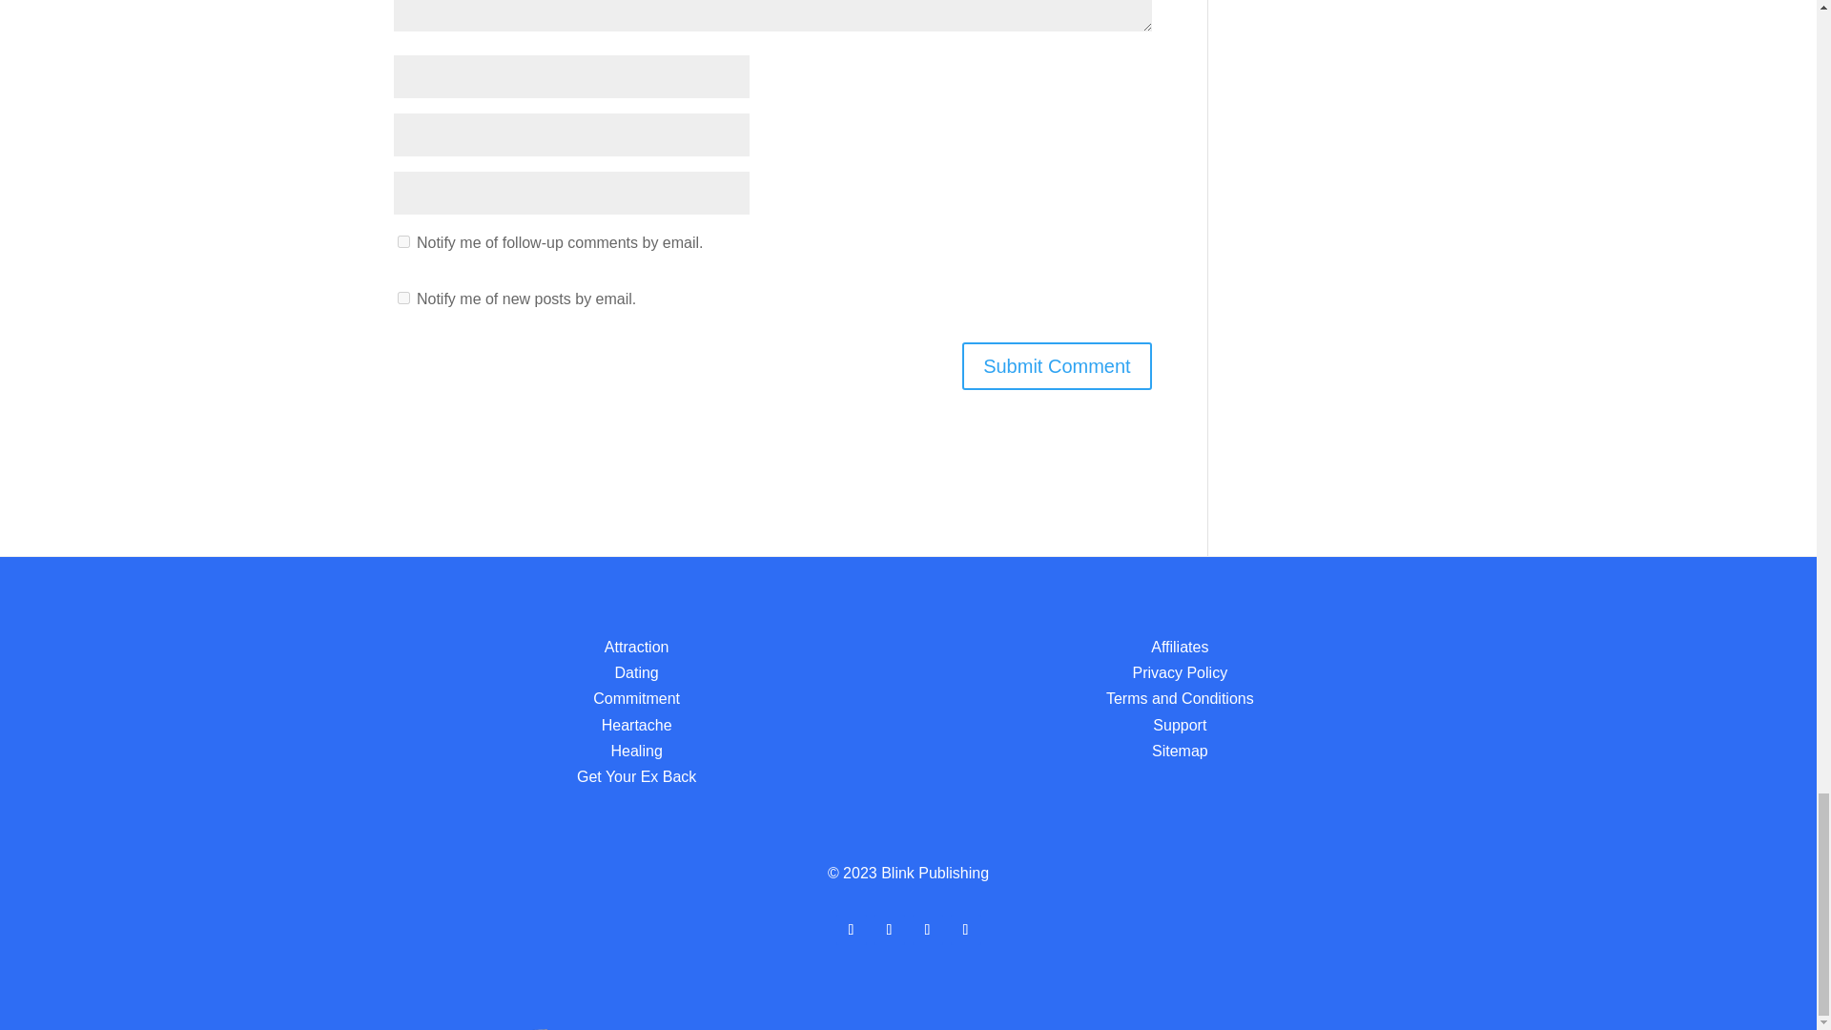  What do you see at coordinates (636, 698) in the screenshot?
I see `Commitment` at bounding box center [636, 698].